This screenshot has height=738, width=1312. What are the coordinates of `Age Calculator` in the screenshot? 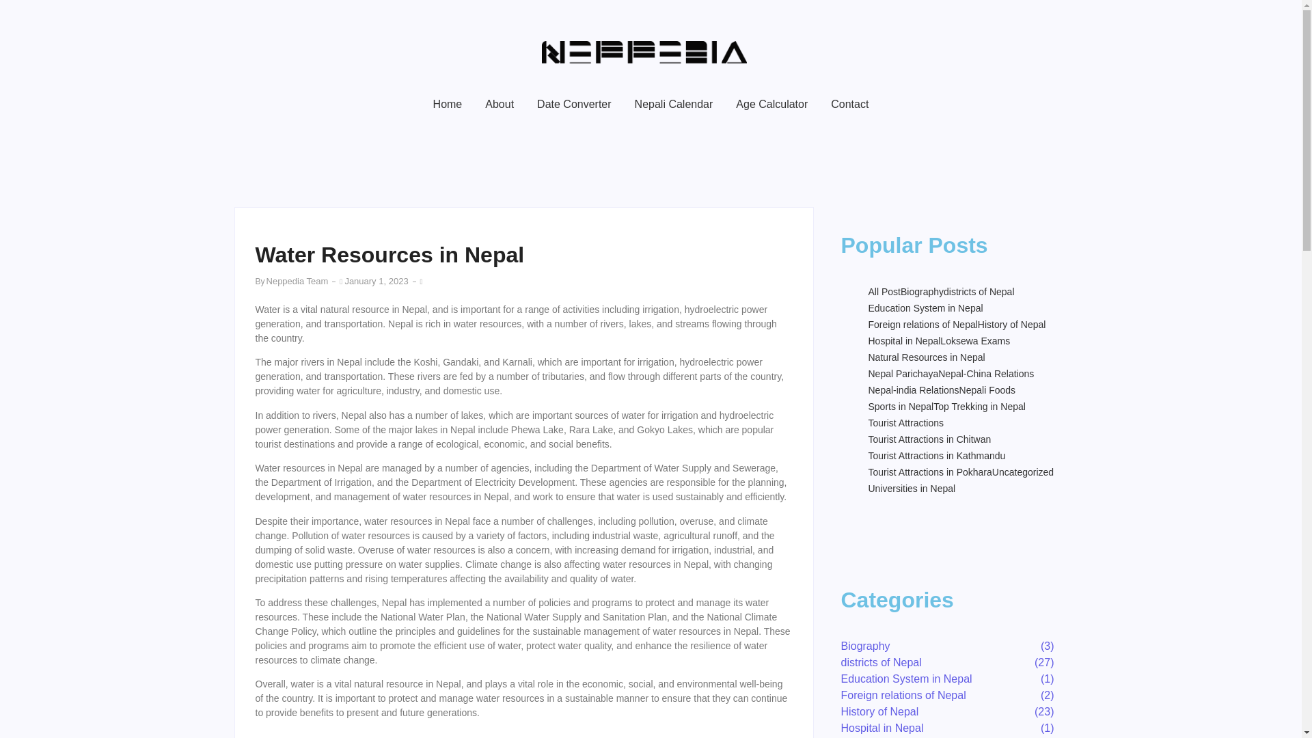 It's located at (771, 105).